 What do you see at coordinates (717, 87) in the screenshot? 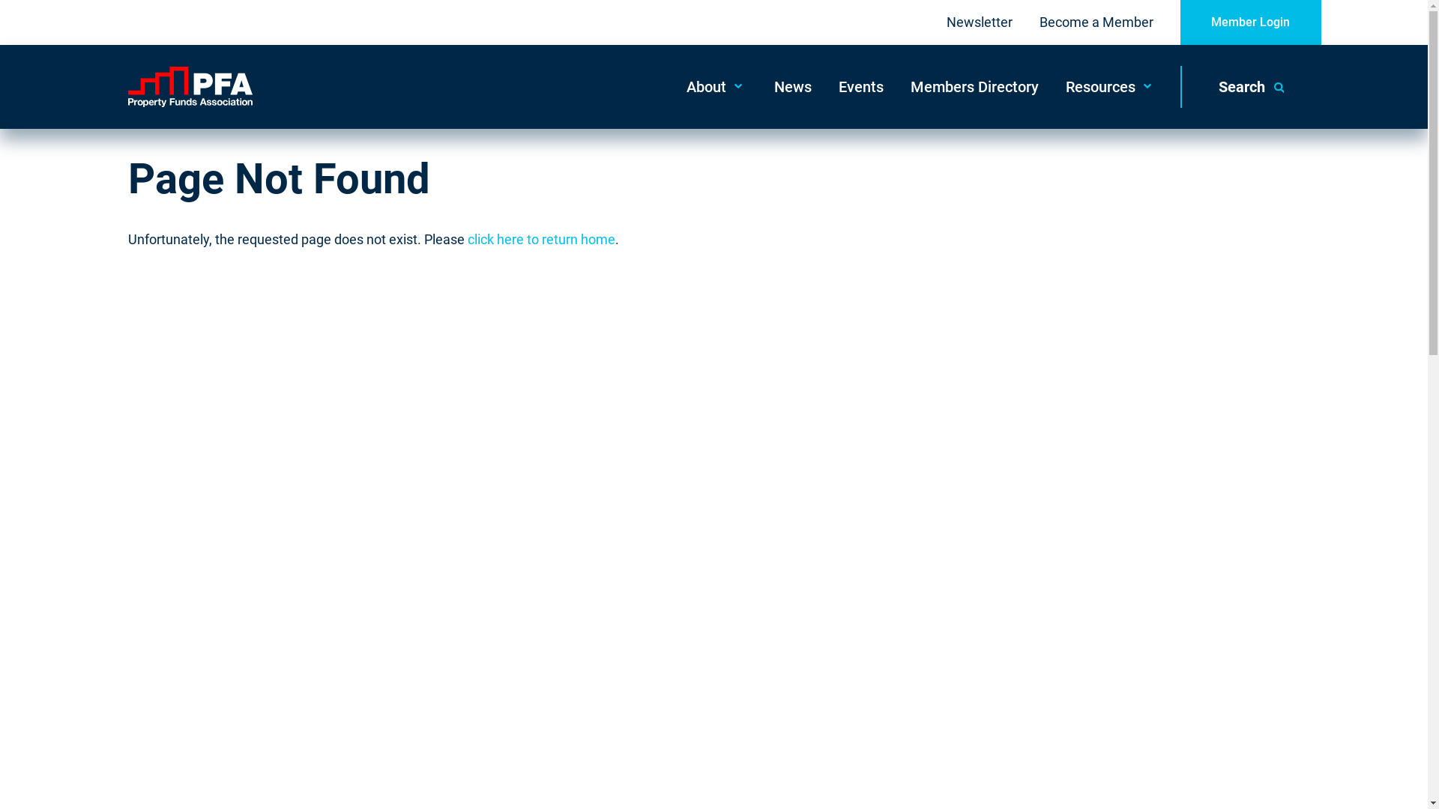
I see `About` at bounding box center [717, 87].